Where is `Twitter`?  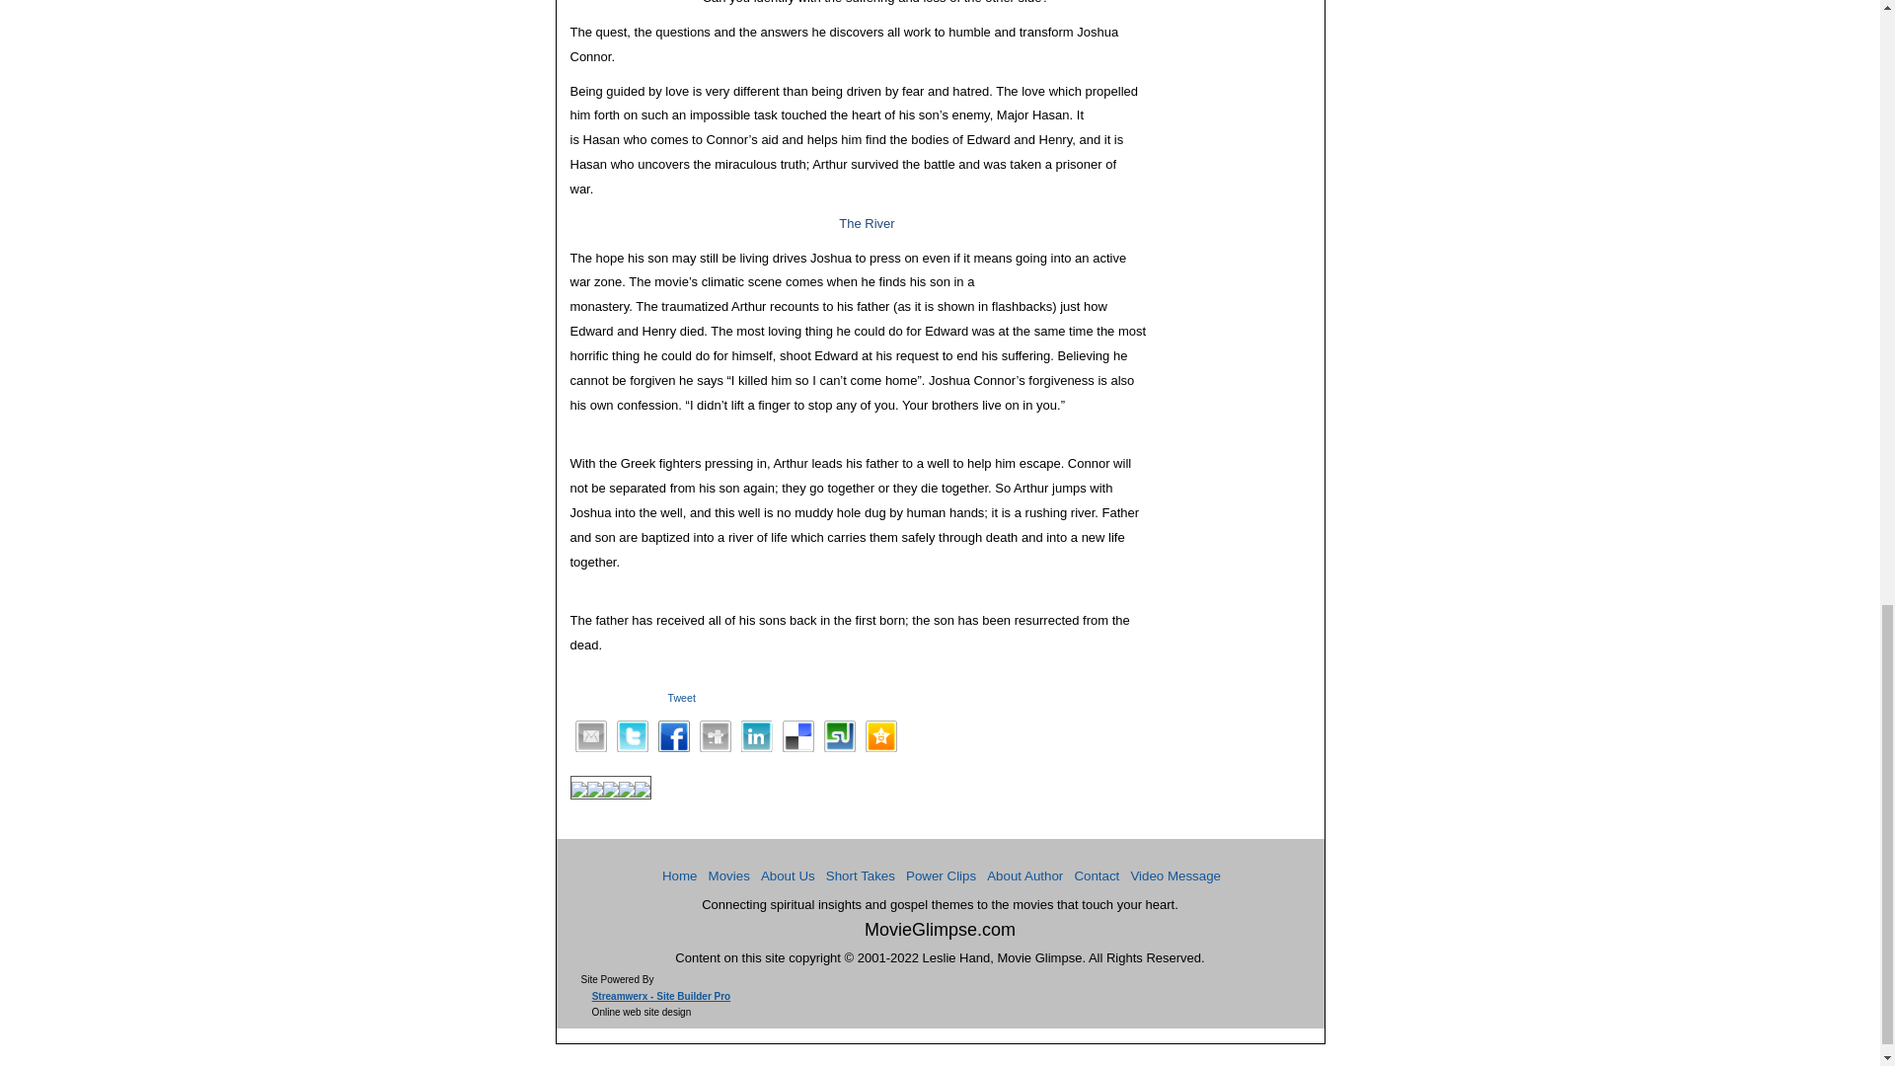 Twitter is located at coordinates (632, 736).